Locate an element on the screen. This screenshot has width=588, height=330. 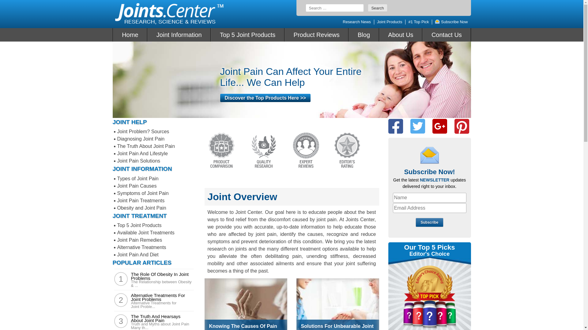
Twitter is located at coordinates (418, 127).